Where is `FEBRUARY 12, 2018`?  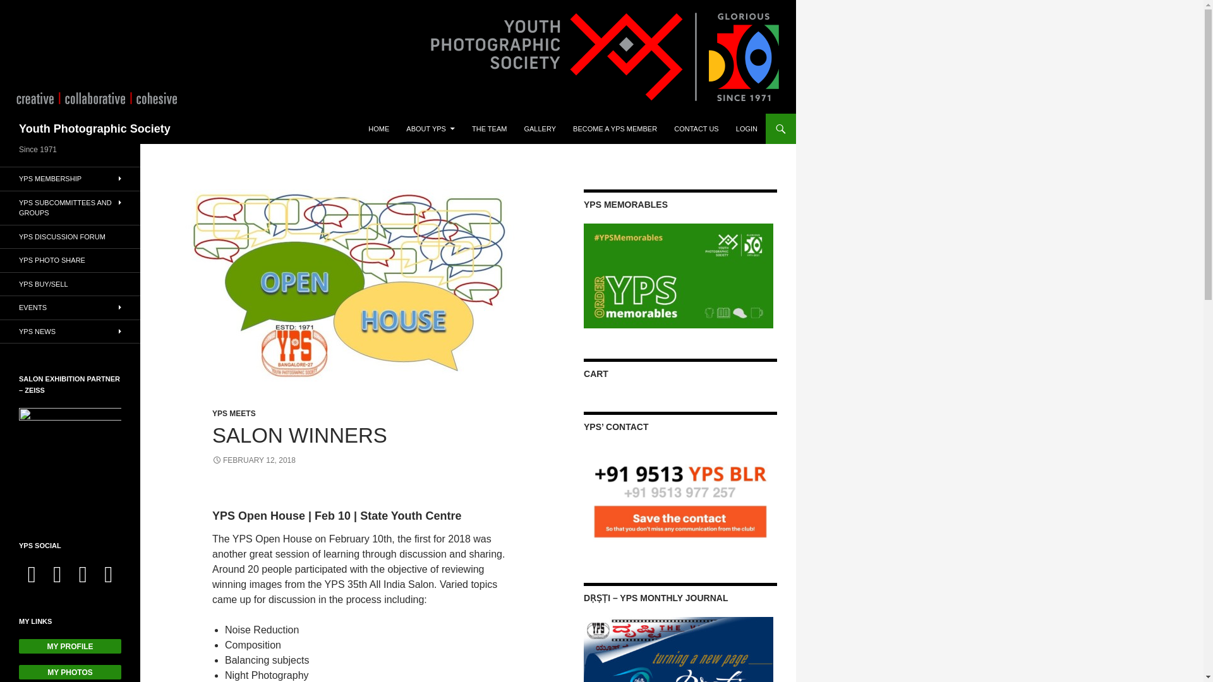
FEBRUARY 12, 2018 is located at coordinates (254, 460).